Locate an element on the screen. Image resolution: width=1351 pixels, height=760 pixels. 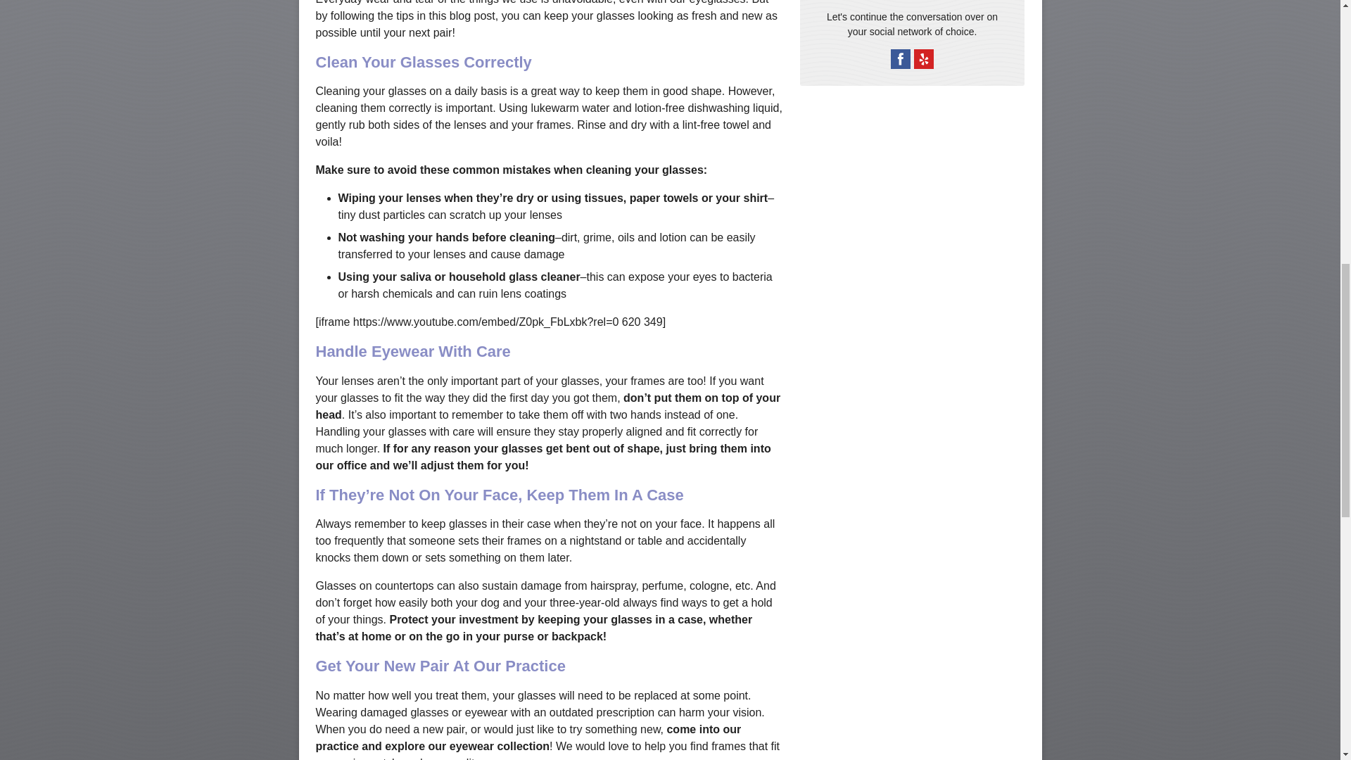
Go to our Yelp Page is located at coordinates (923, 59).